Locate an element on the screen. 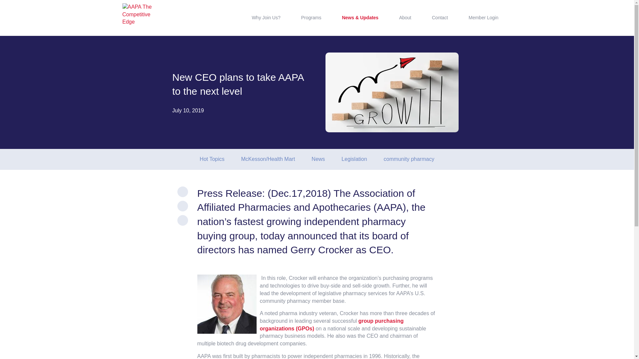 Image resolution: width=639 pixels, height=359 pixels. Member Login is located at coordinates (483, 18).